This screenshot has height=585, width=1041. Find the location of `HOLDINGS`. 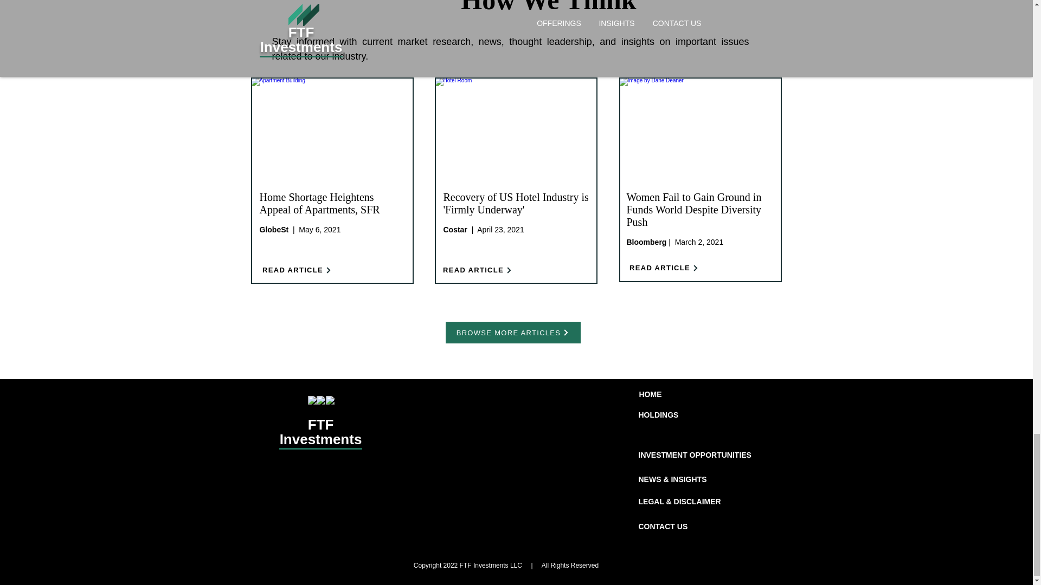

HOLDINGS is located at coordinates (658, 415).